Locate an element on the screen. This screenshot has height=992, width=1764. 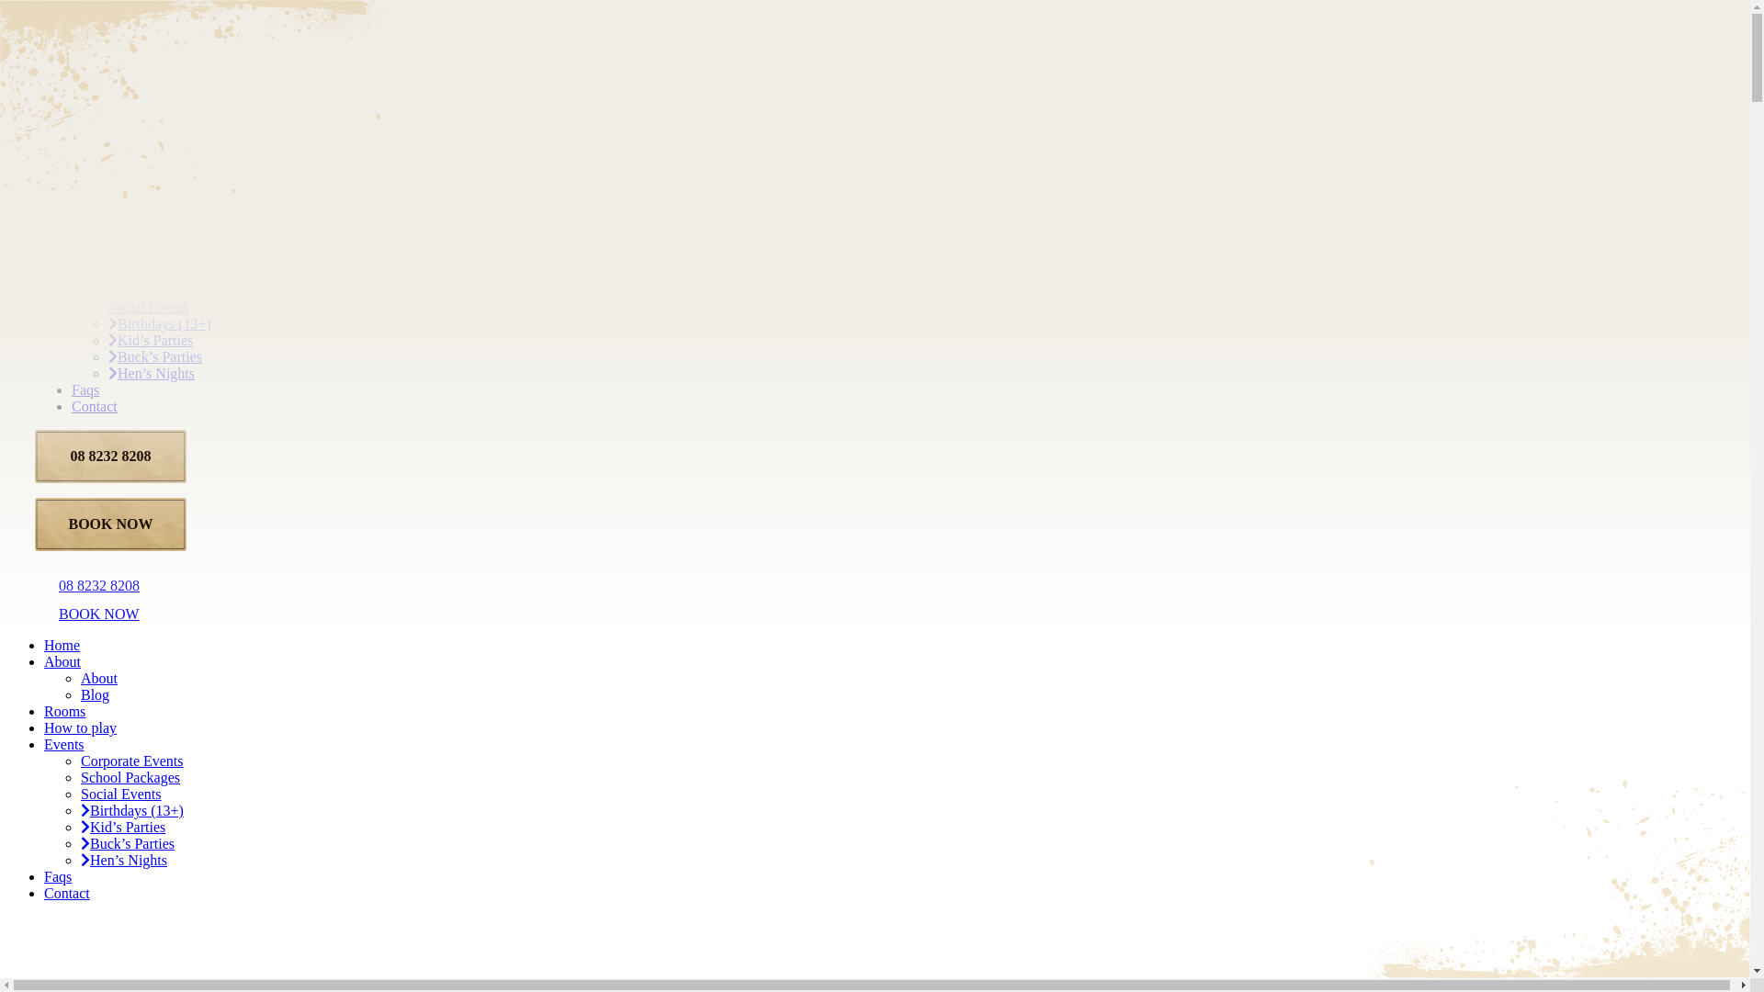
Blog is located at coordinates (123, 193).